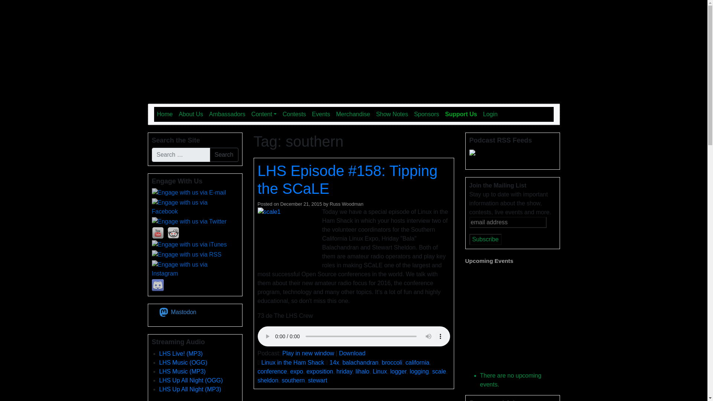 The width and height of the screenshot is (713, 401). What do you see at coordinates (226, 13) in the screenshot?
I see `Linux in the Ham Shack` at bounding box center [226, 13].